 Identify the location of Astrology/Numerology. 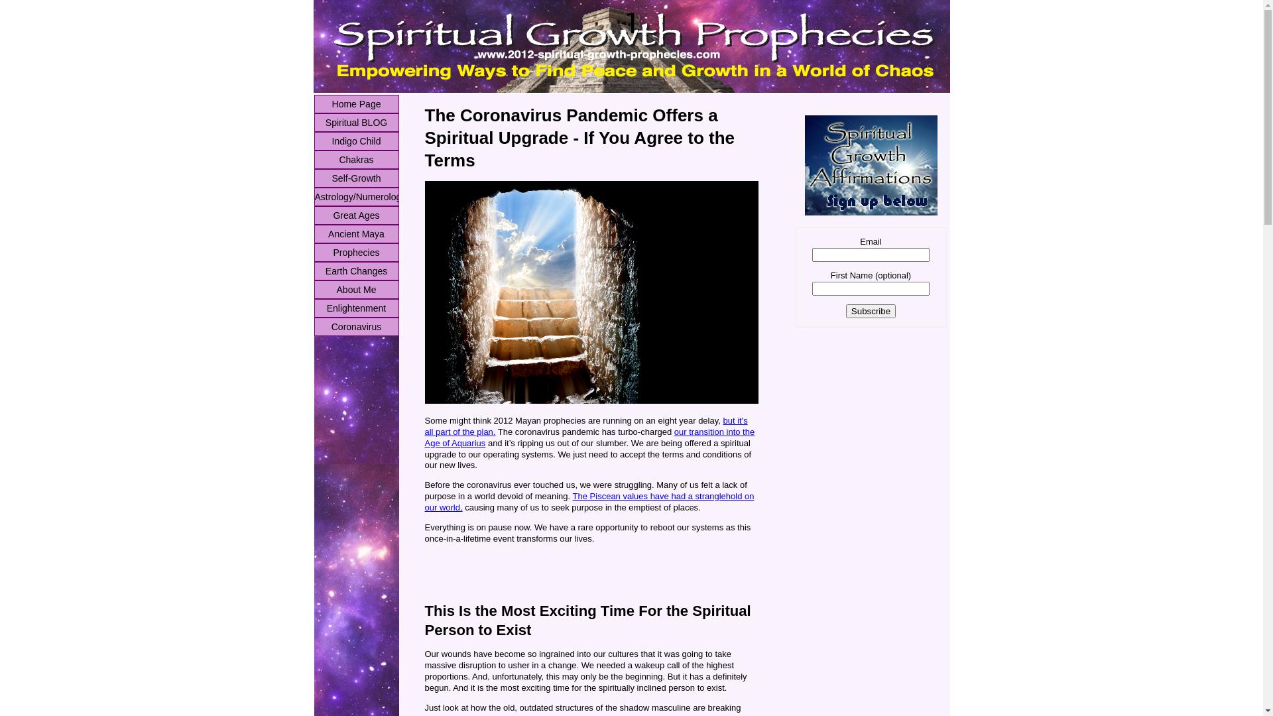
(357, 197).